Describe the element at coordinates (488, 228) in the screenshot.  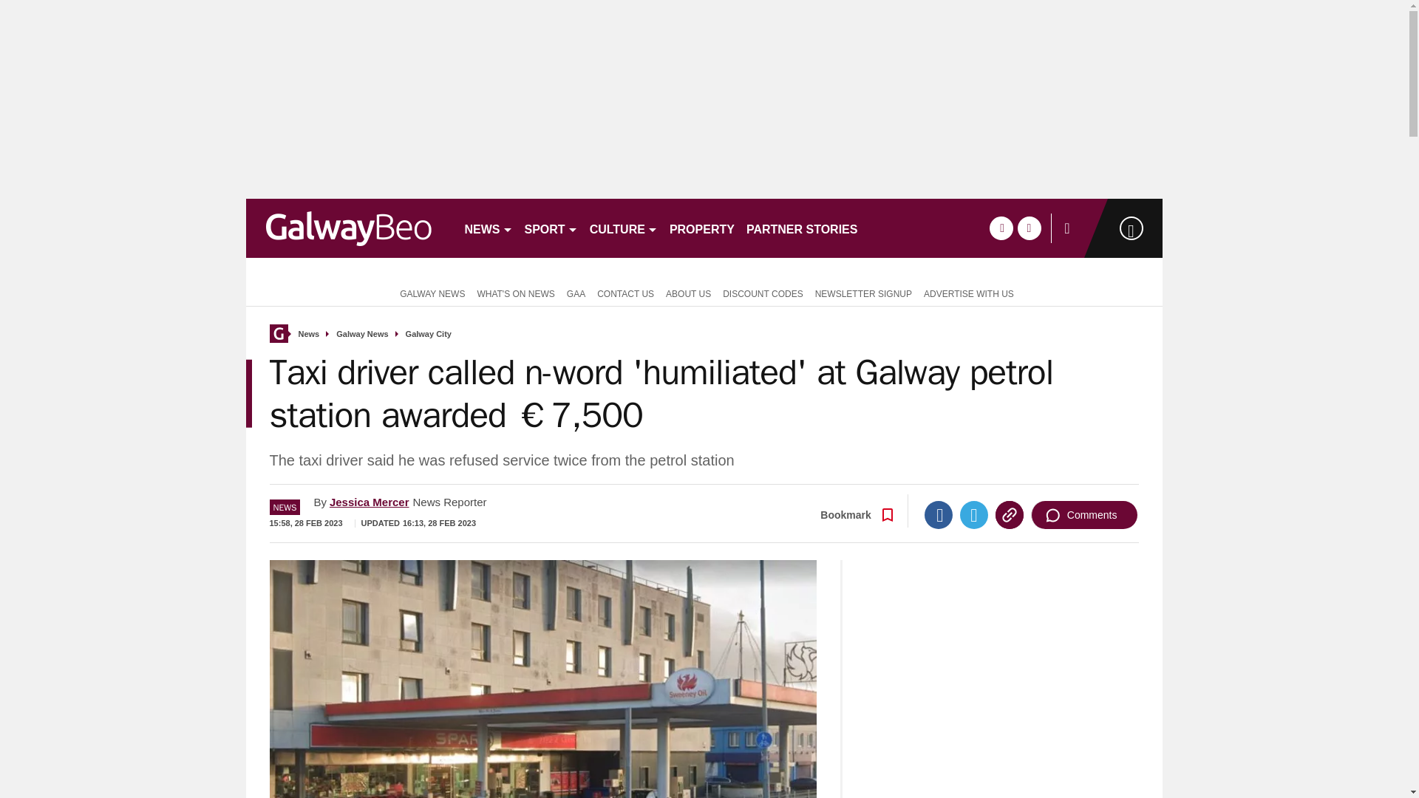
I see `NEWS` at that location.